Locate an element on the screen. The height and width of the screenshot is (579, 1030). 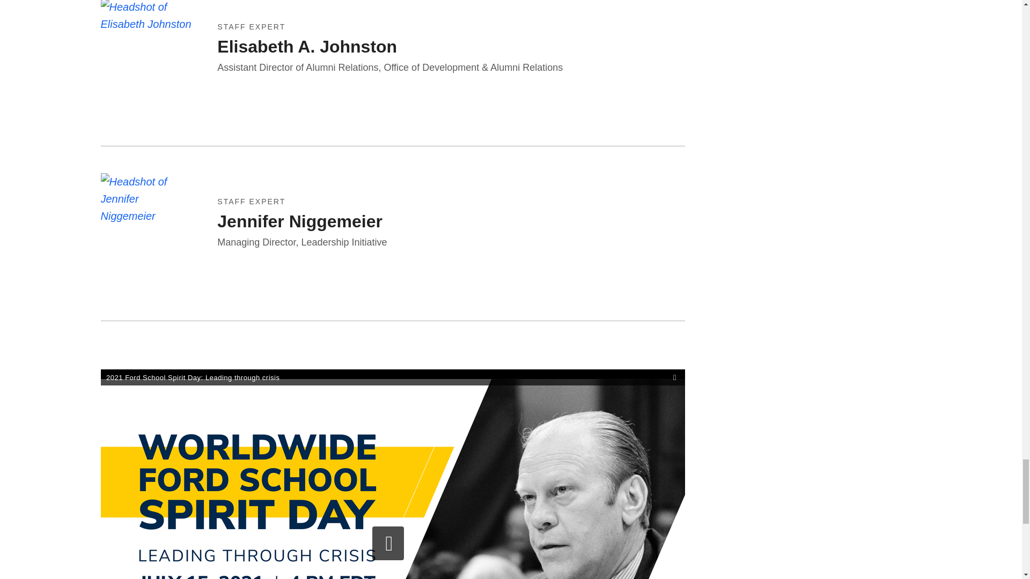
Elisabeth A. Johnston is located at coordinates (307, 76).